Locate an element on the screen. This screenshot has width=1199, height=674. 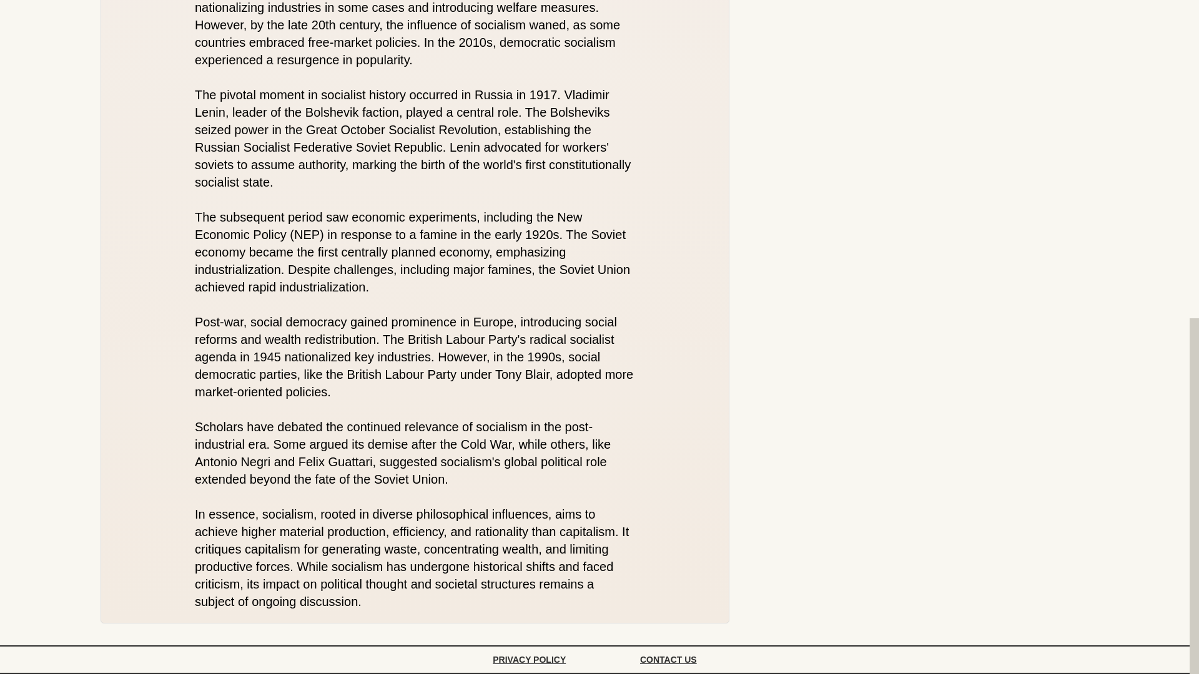
CONTACT US is located at coordinates (668, 659).